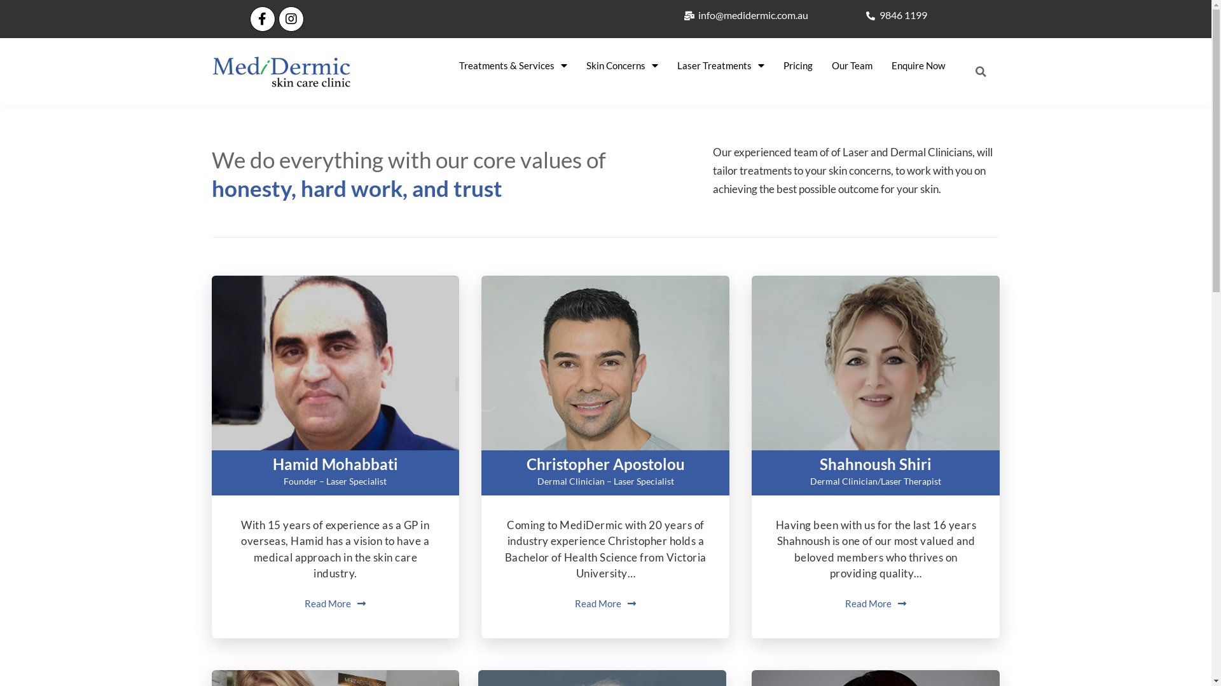 The image size is (1221, 686). Describe the element at coordinates (513, 65) in the screenshot. I see `Treatments & Services` at that location.